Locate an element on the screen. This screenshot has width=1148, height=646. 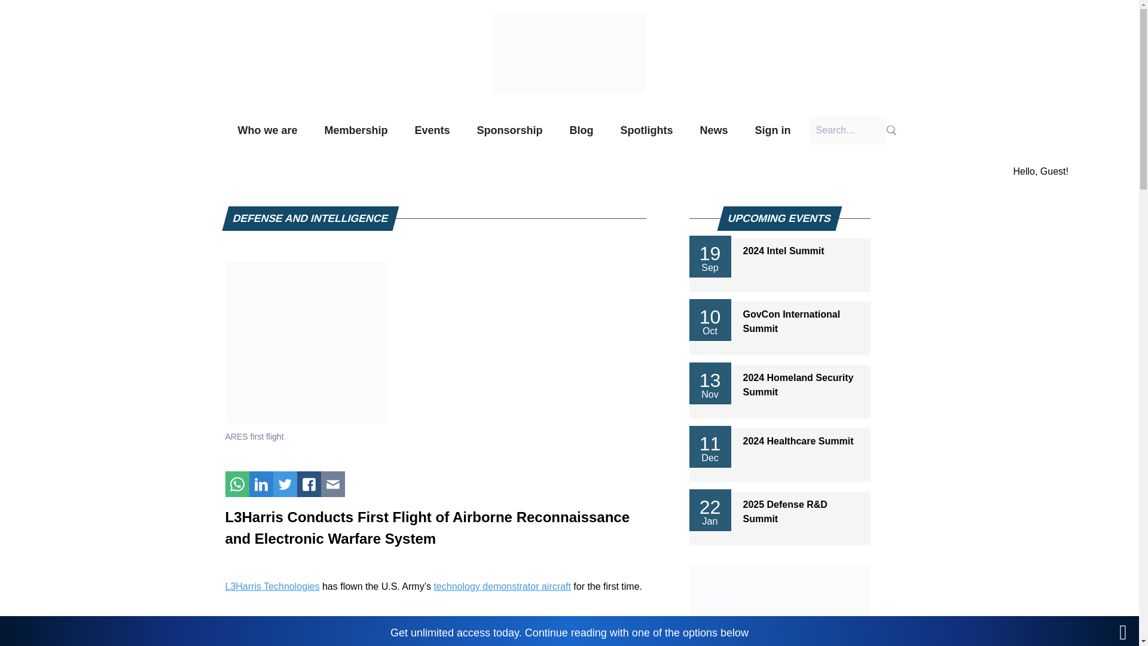
Sponsorship is located at coordinates (510, 130).